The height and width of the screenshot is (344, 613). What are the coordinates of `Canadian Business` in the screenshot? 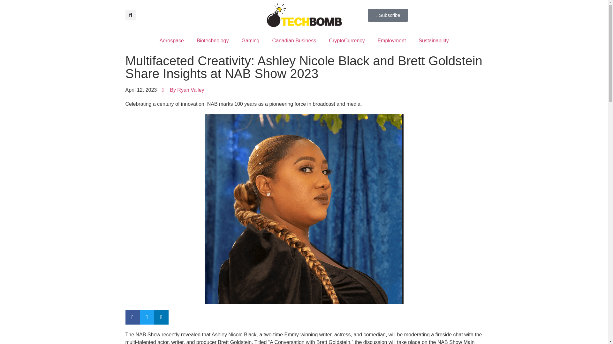 It's located at (294, 41).